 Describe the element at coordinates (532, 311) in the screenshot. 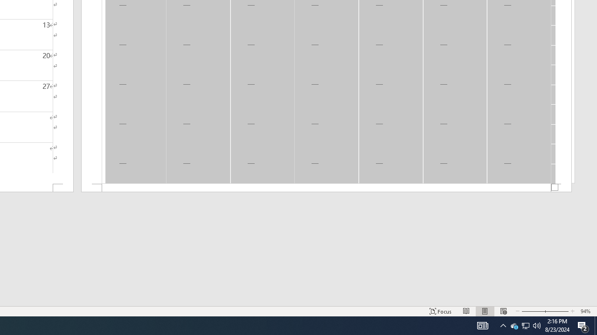

I see `Zoom Out` at that location.